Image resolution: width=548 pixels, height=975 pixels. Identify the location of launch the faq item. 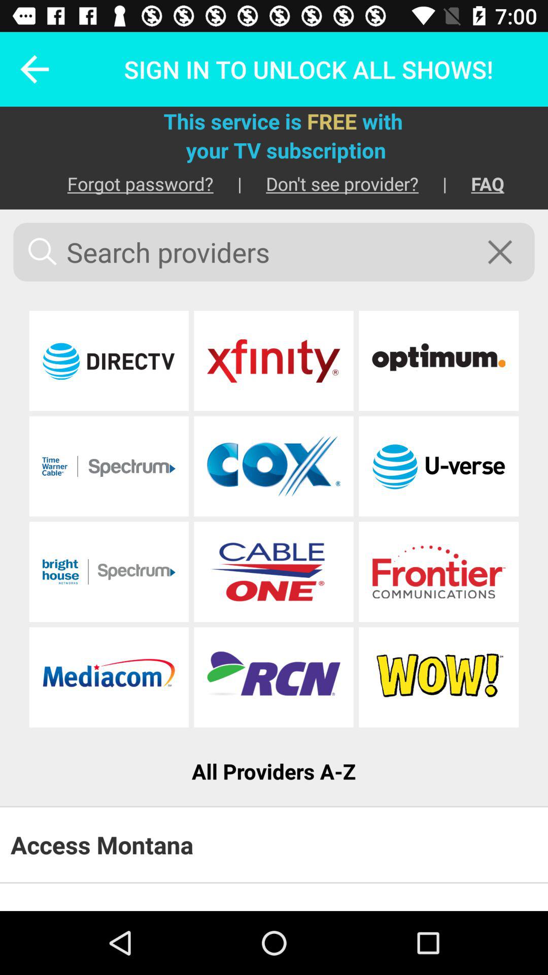
(475, 184).